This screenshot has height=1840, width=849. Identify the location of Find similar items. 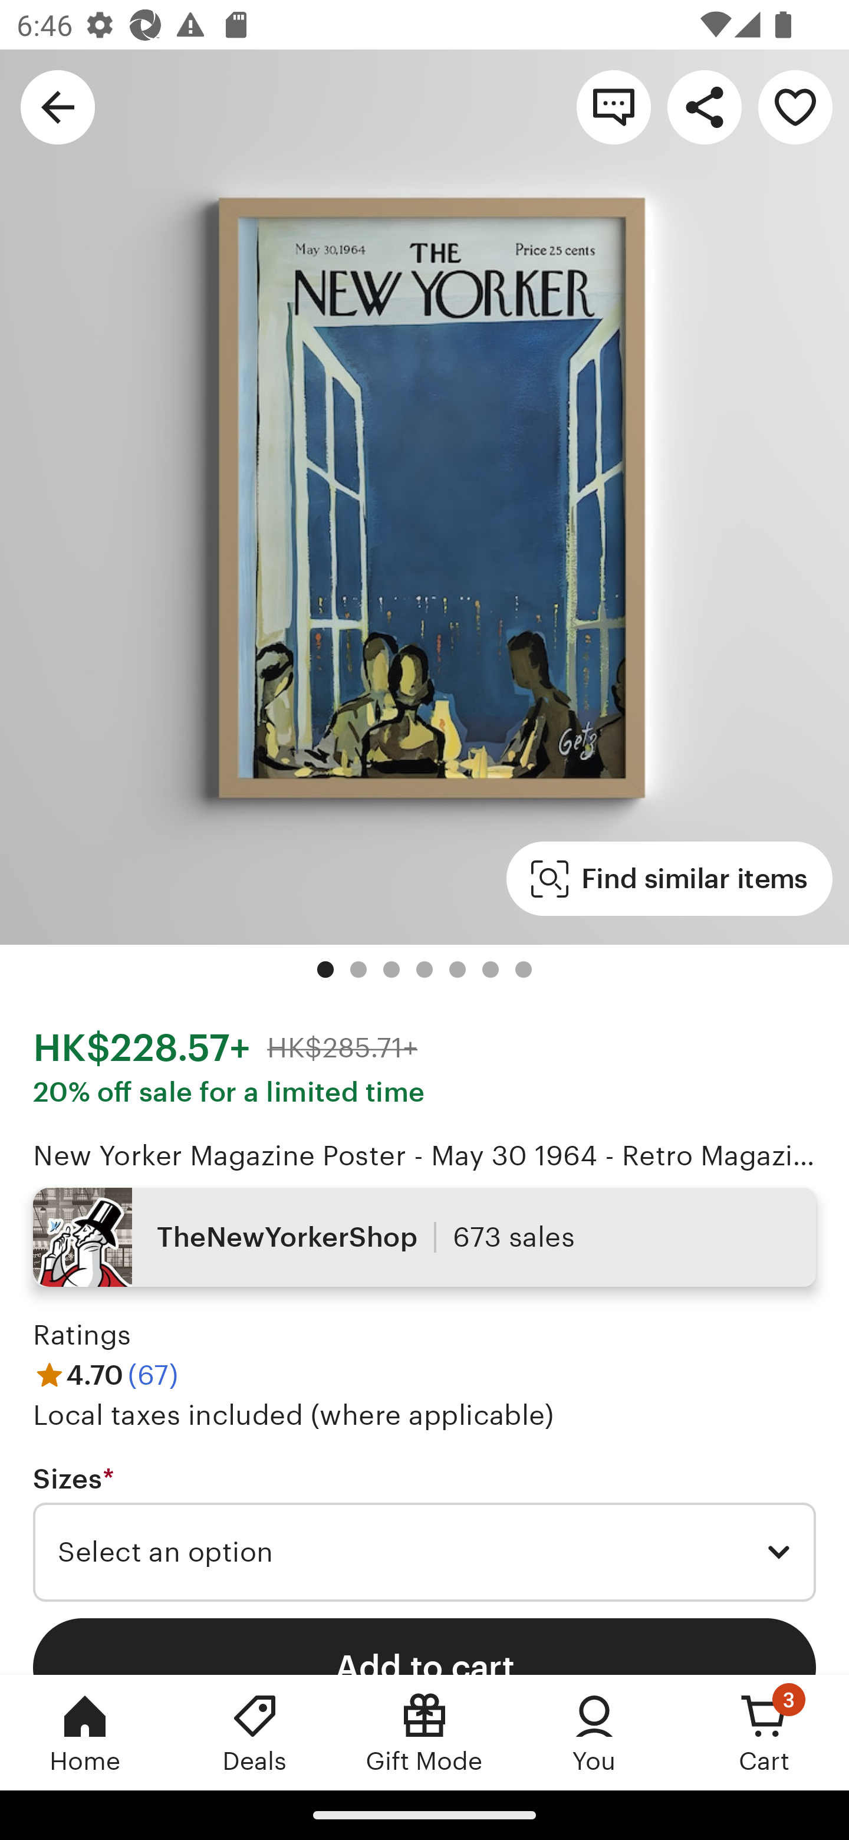
(670, 879).